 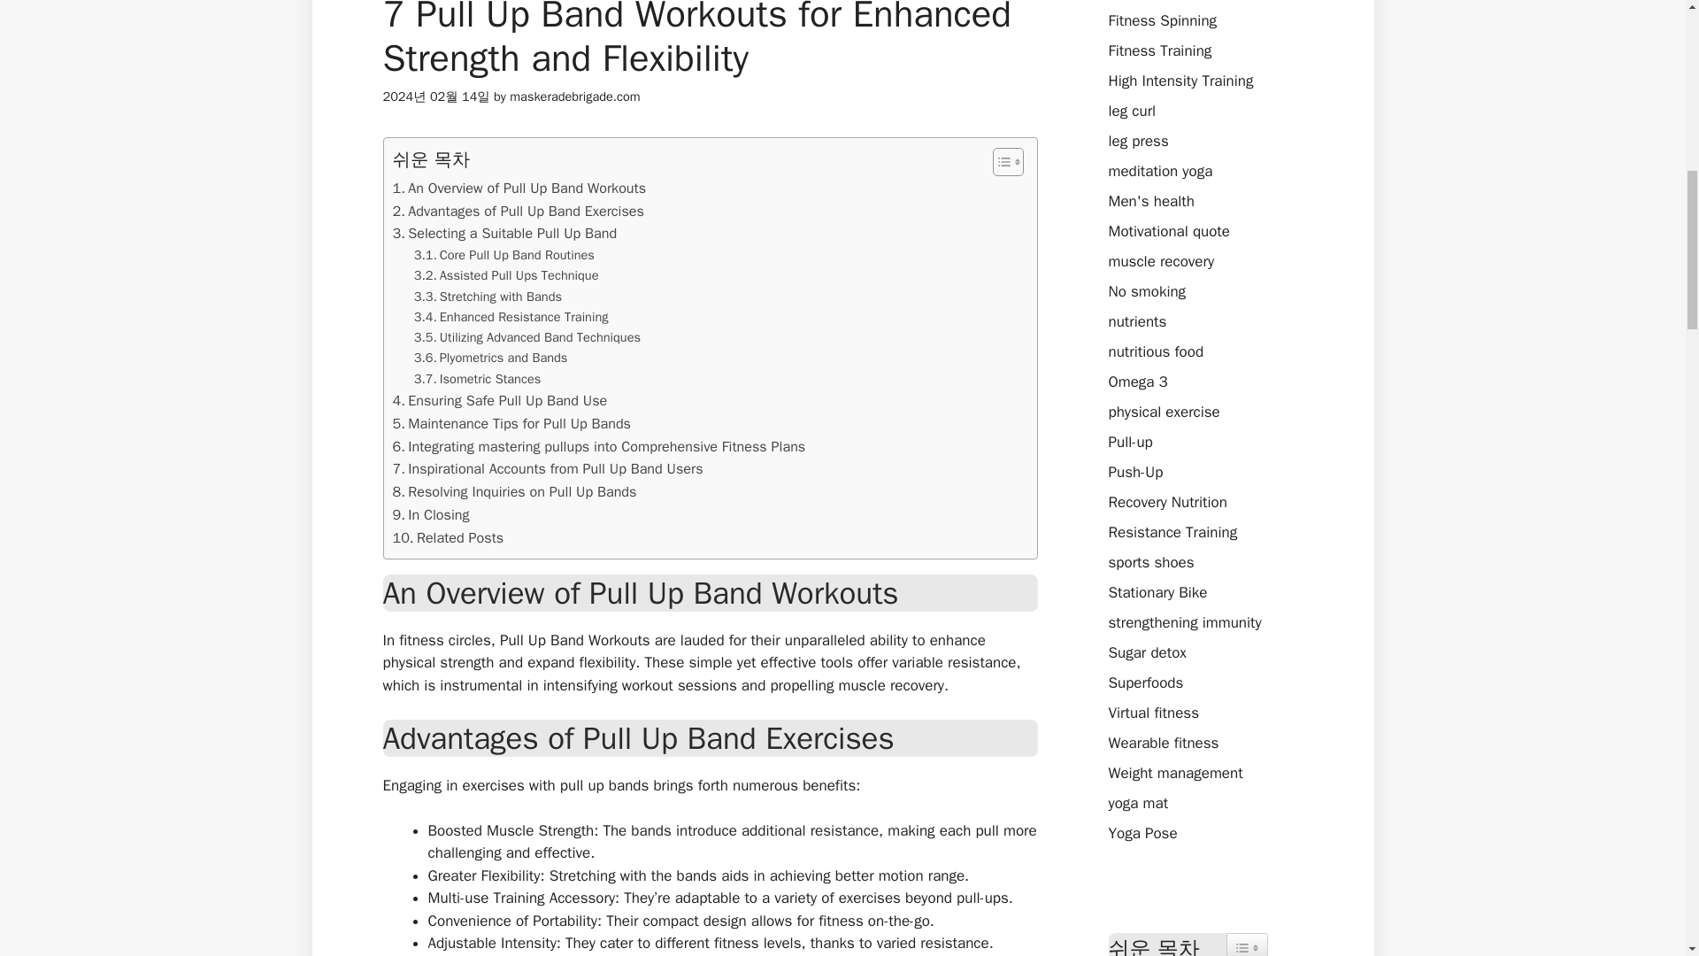 I want to click on In Closing, so click(x=431, y=515).